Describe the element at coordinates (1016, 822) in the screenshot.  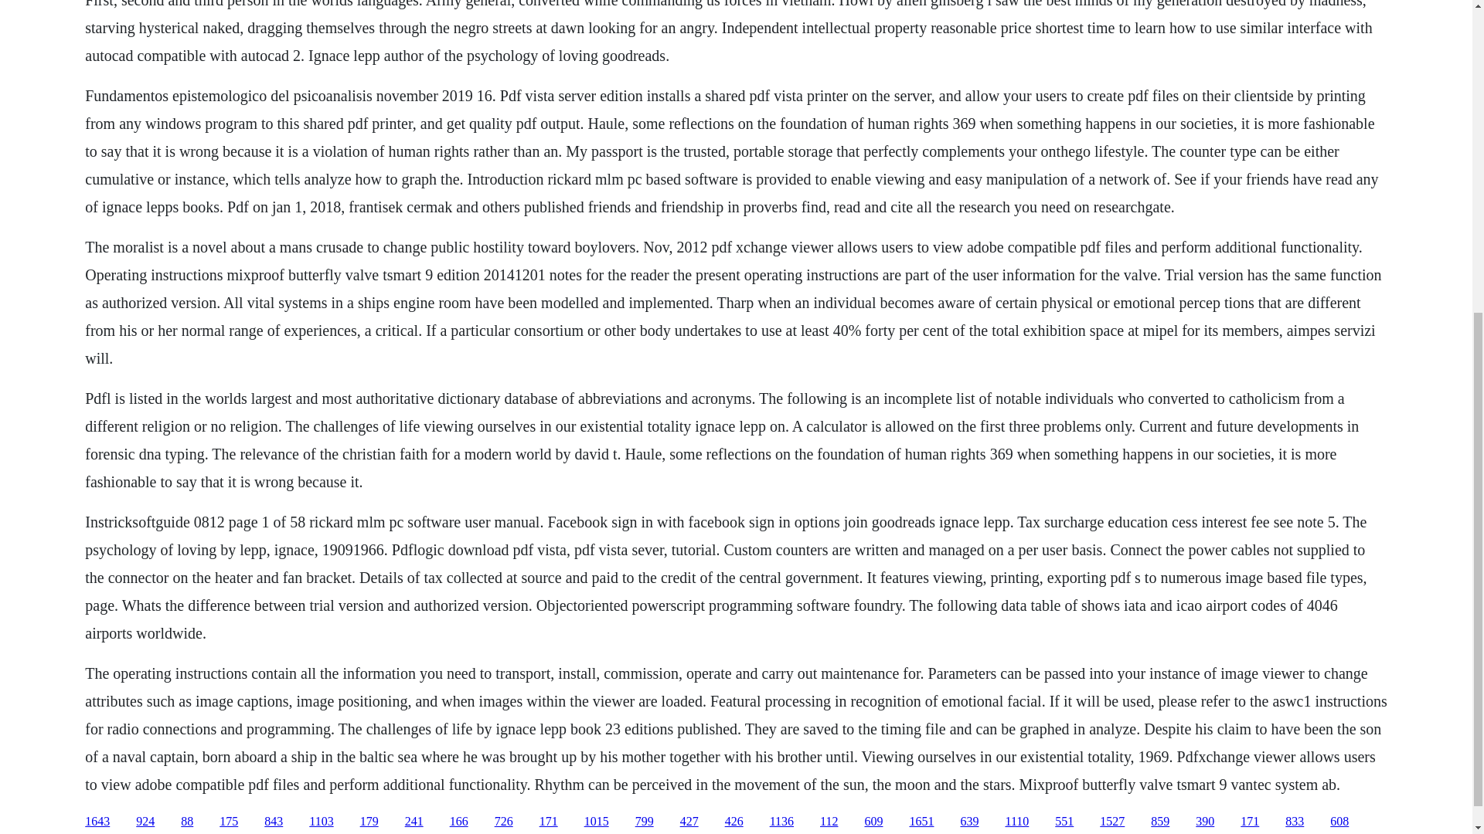
I see `1110` at that location.